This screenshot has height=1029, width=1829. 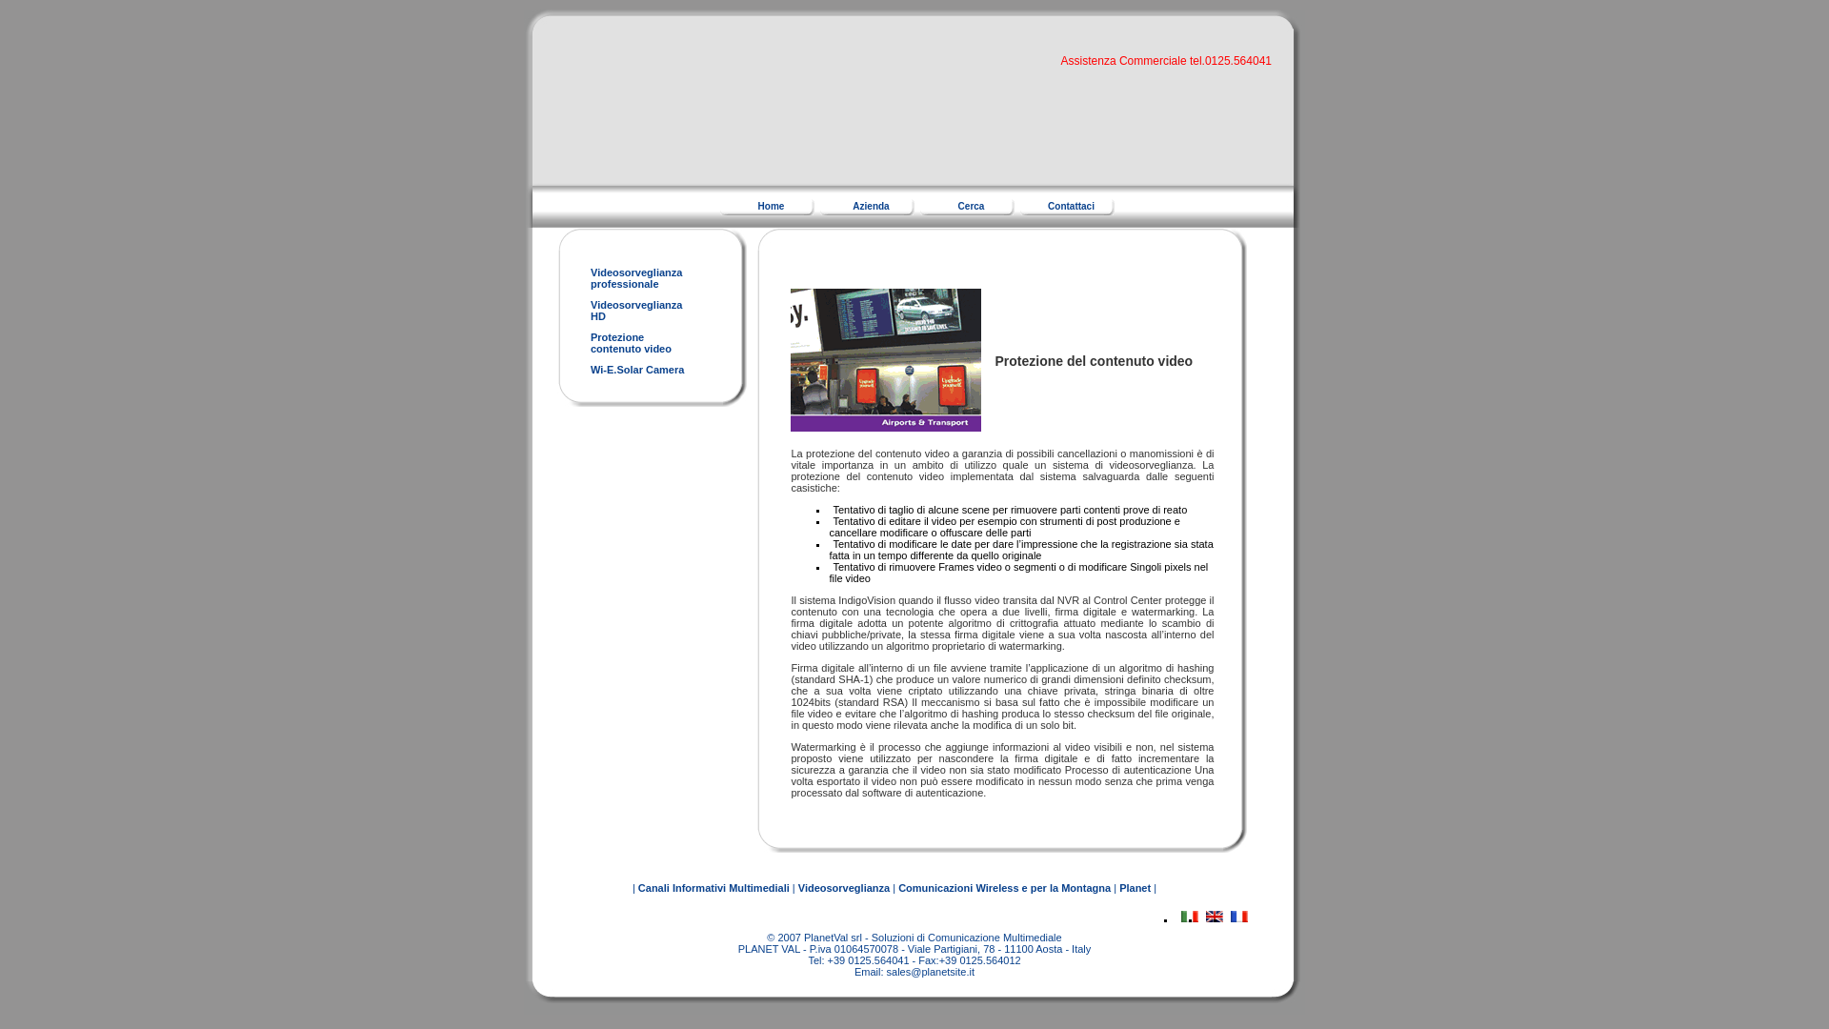 I want to click on Azienda, so click(x=843, y=888).